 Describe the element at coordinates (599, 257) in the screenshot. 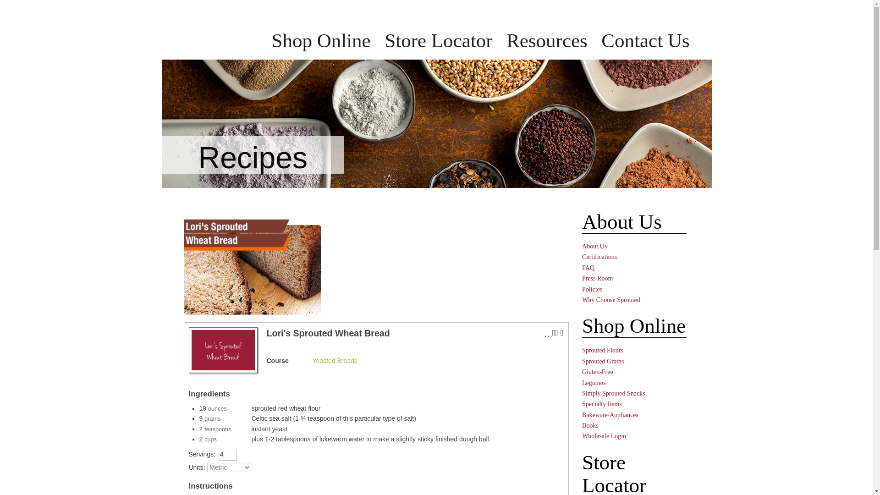

I see `Certifications` at that location.